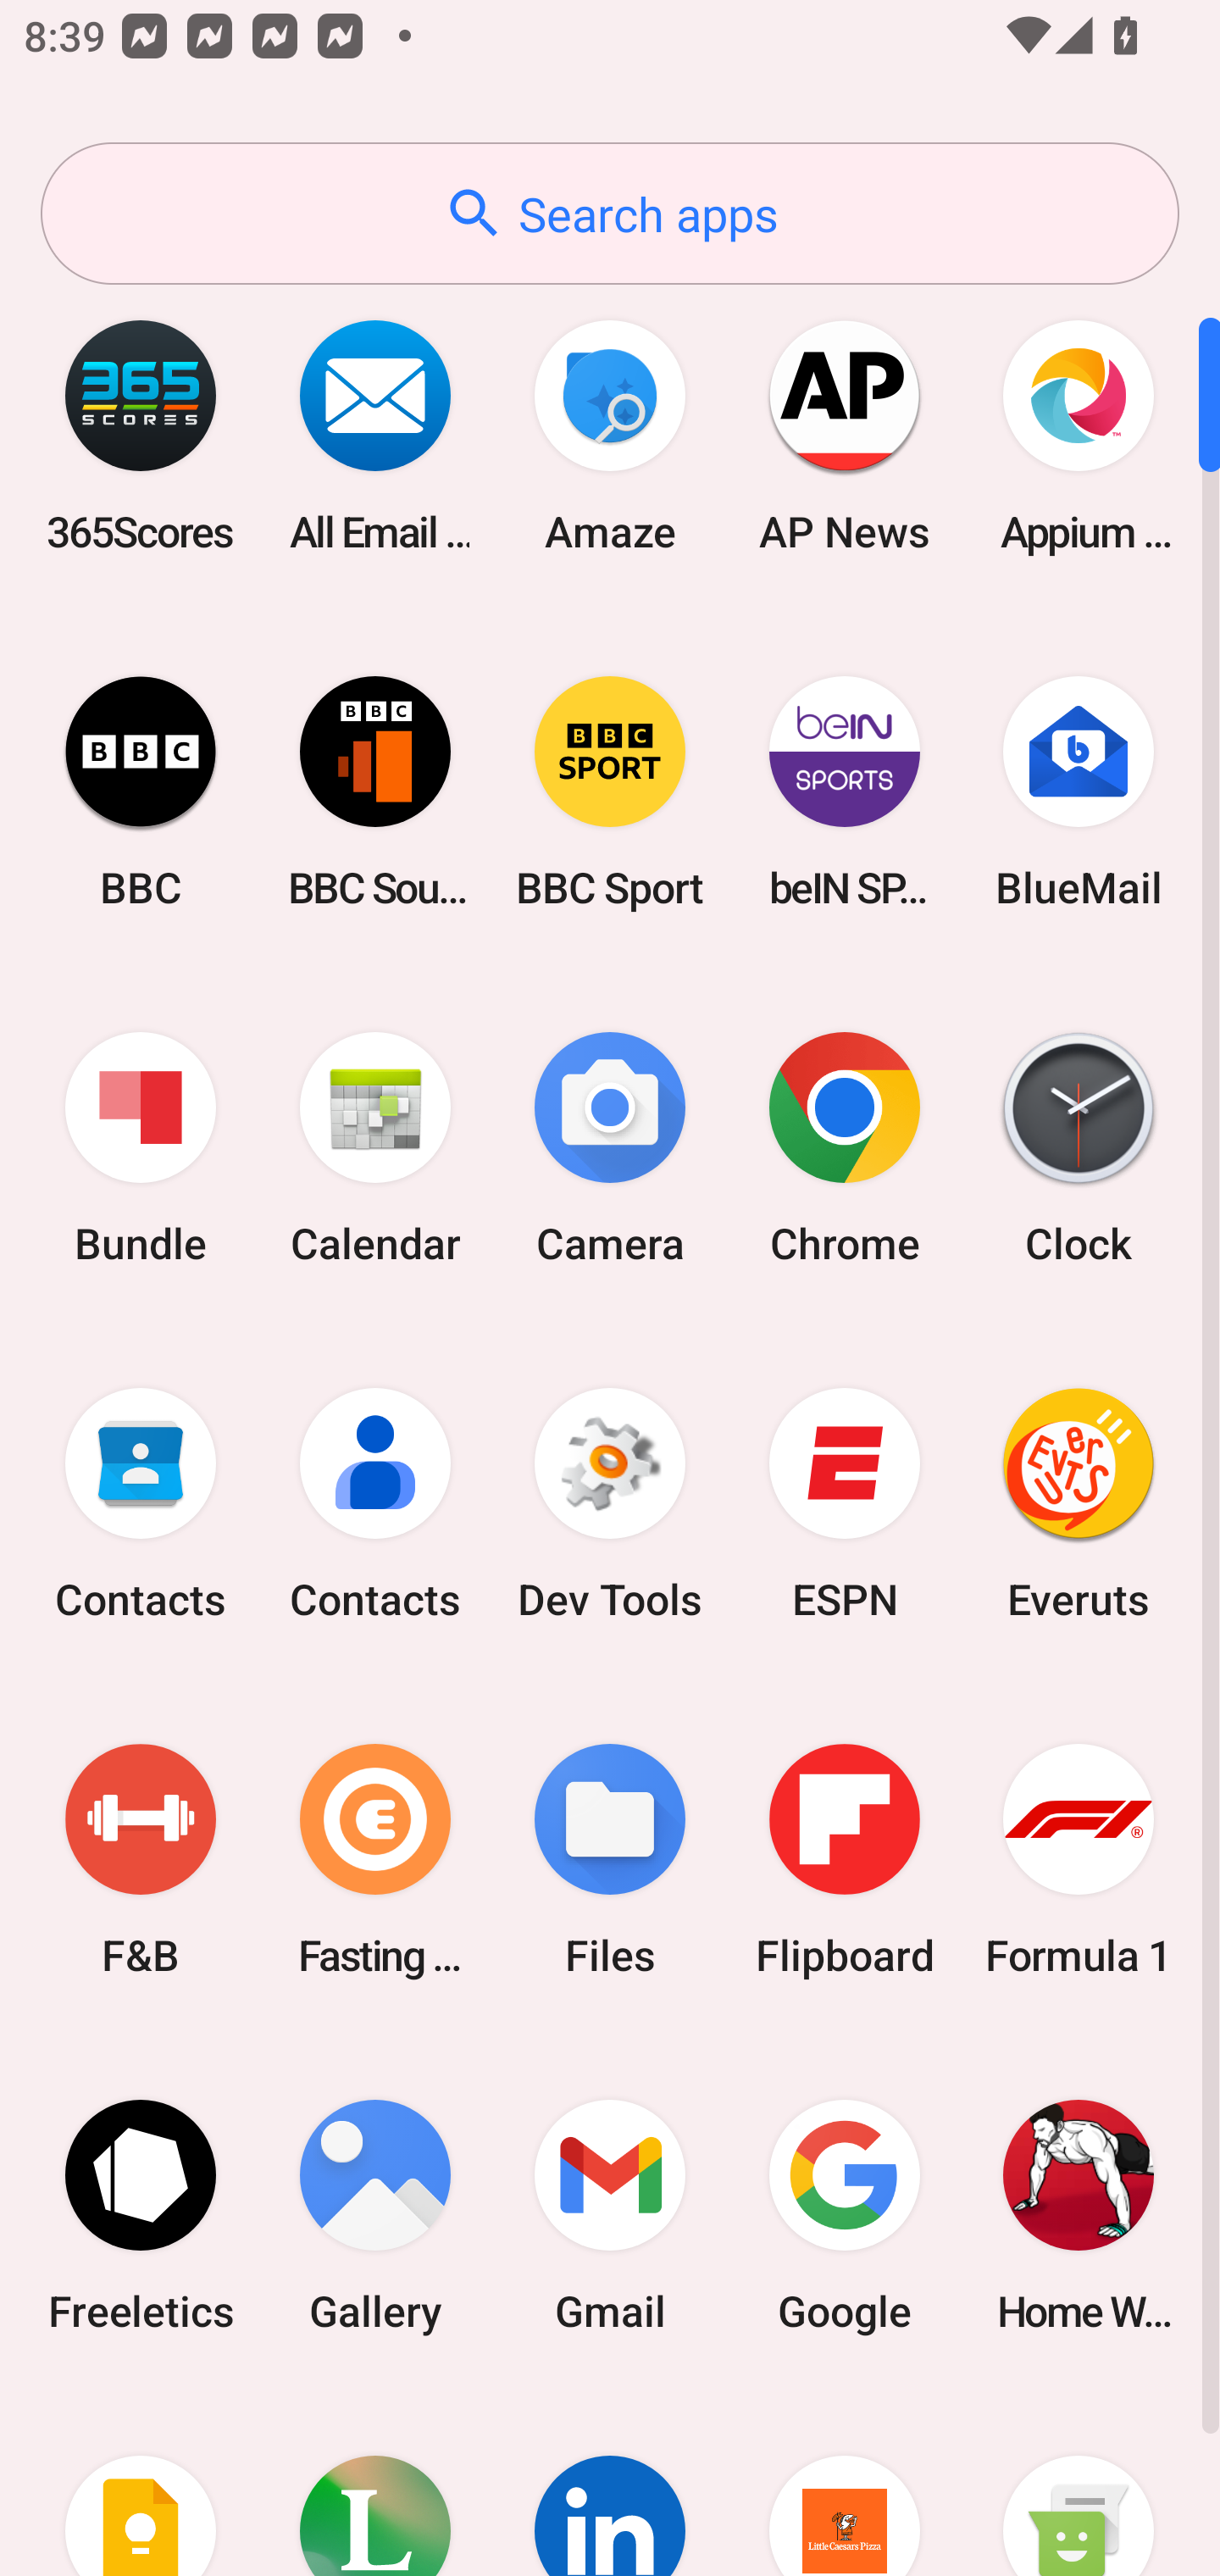  Describe the element at coordinates (844, 1859) in the screenshot. I see `Flipboard` at that location.